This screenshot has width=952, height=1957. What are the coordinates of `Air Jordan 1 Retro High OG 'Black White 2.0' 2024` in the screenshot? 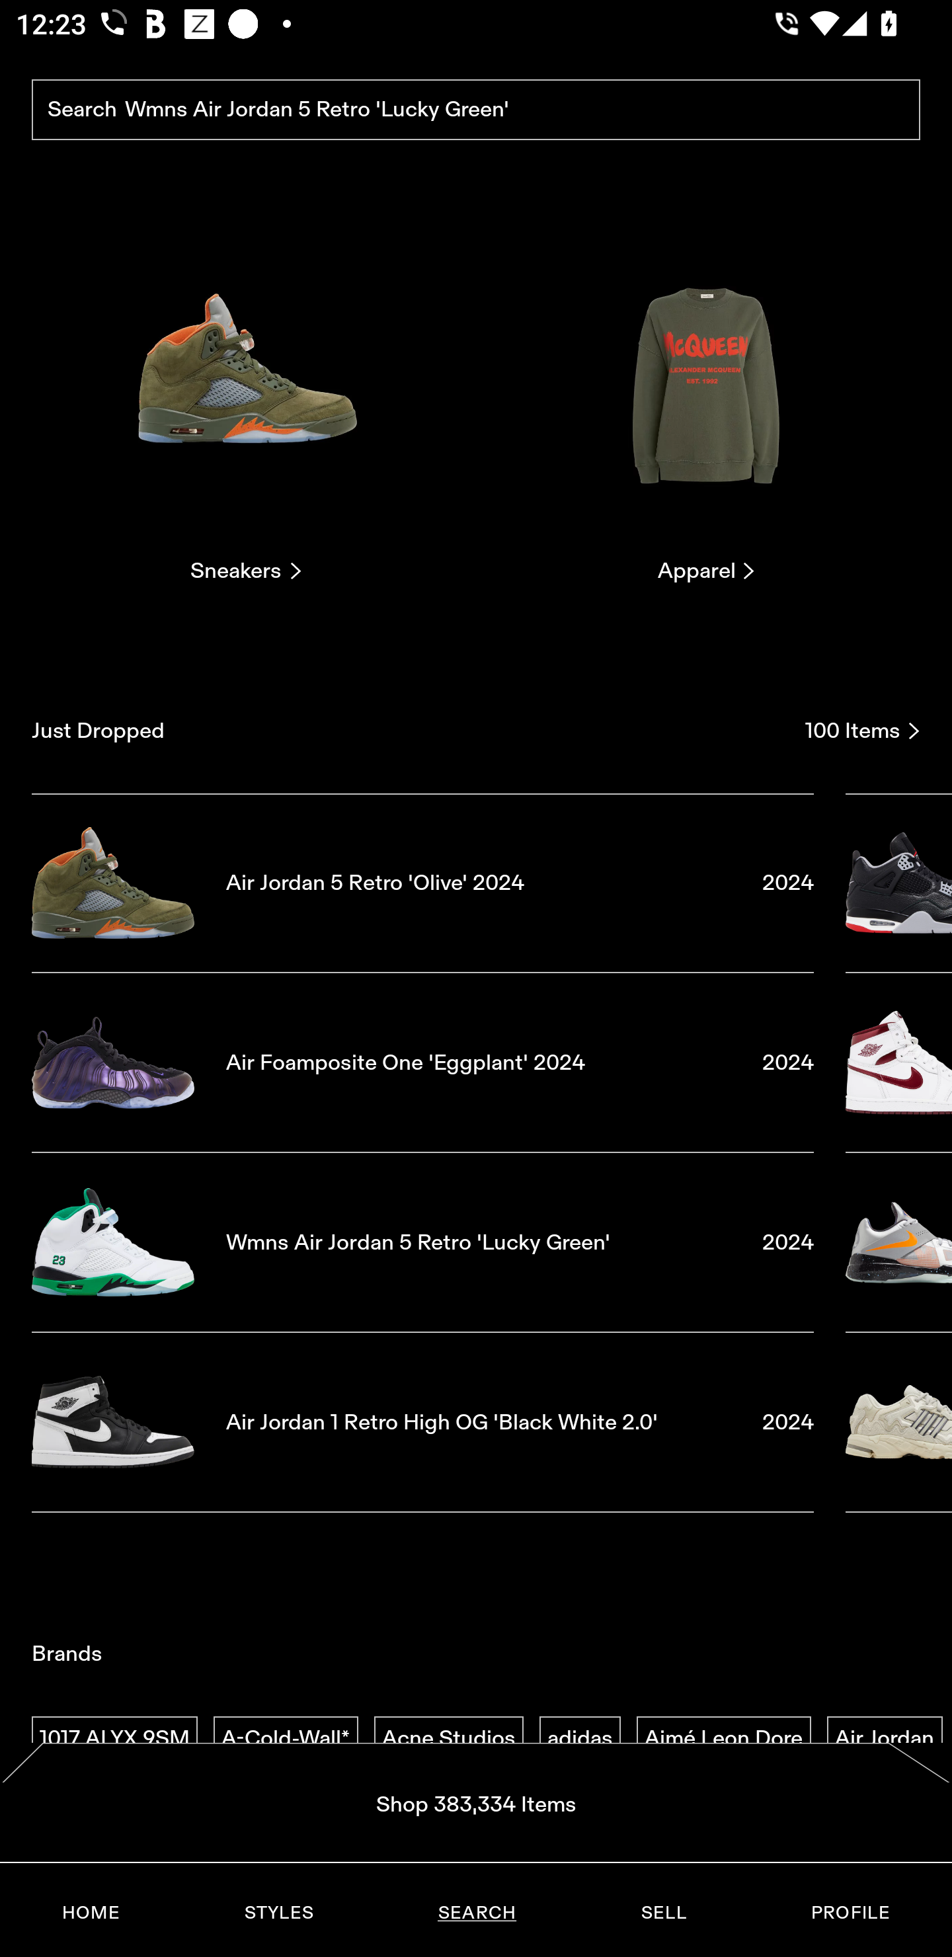 It's located at (422, 1423).